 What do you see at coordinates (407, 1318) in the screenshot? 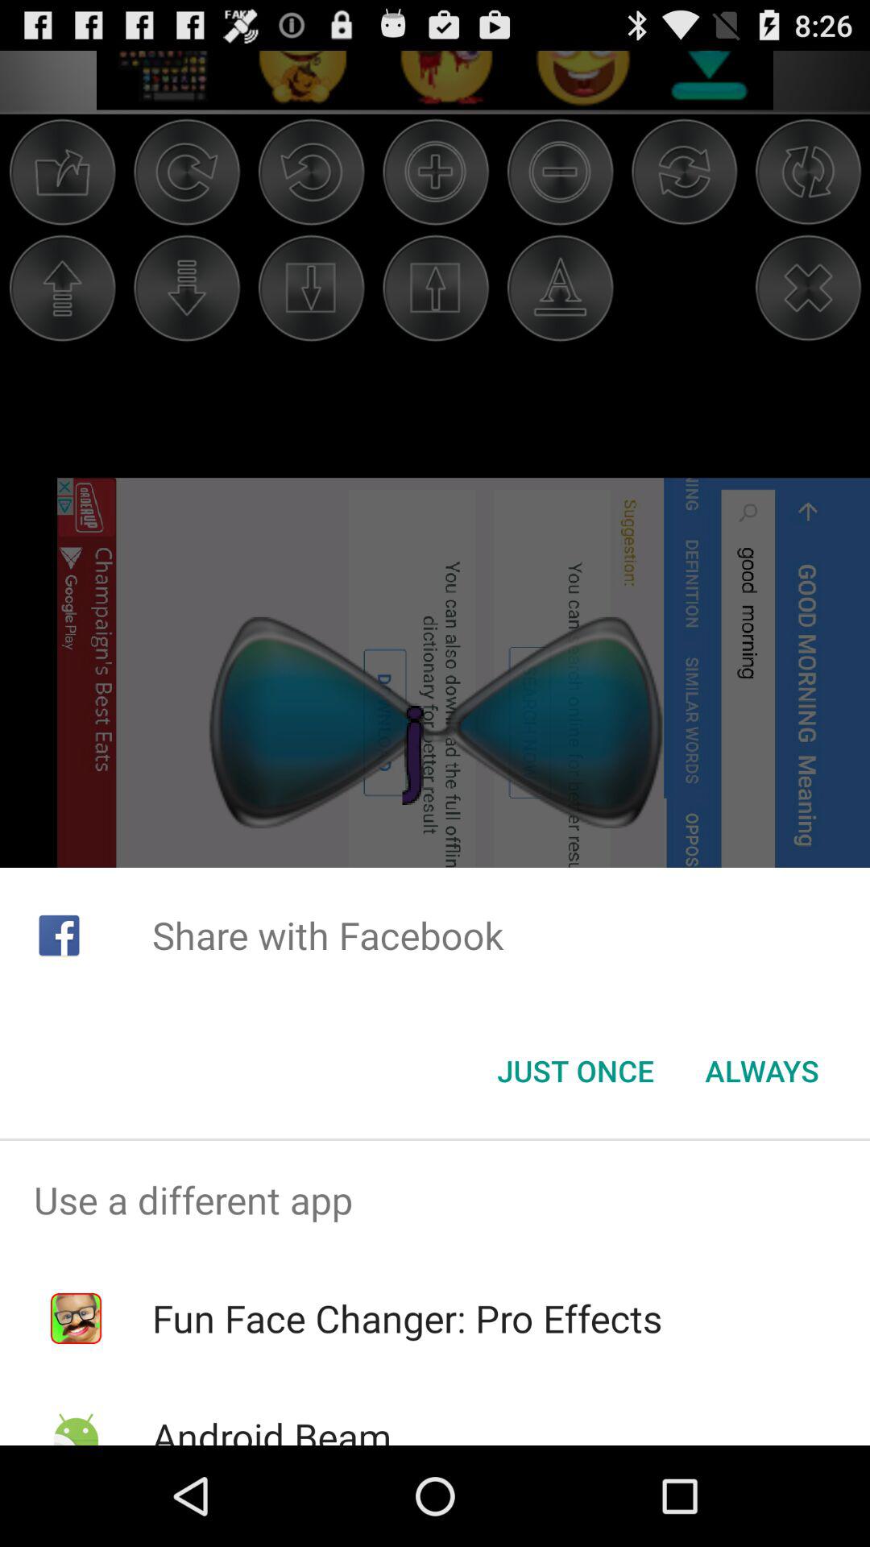
I see `turn on the app above the android beam` at bounding box center [407, 1318].